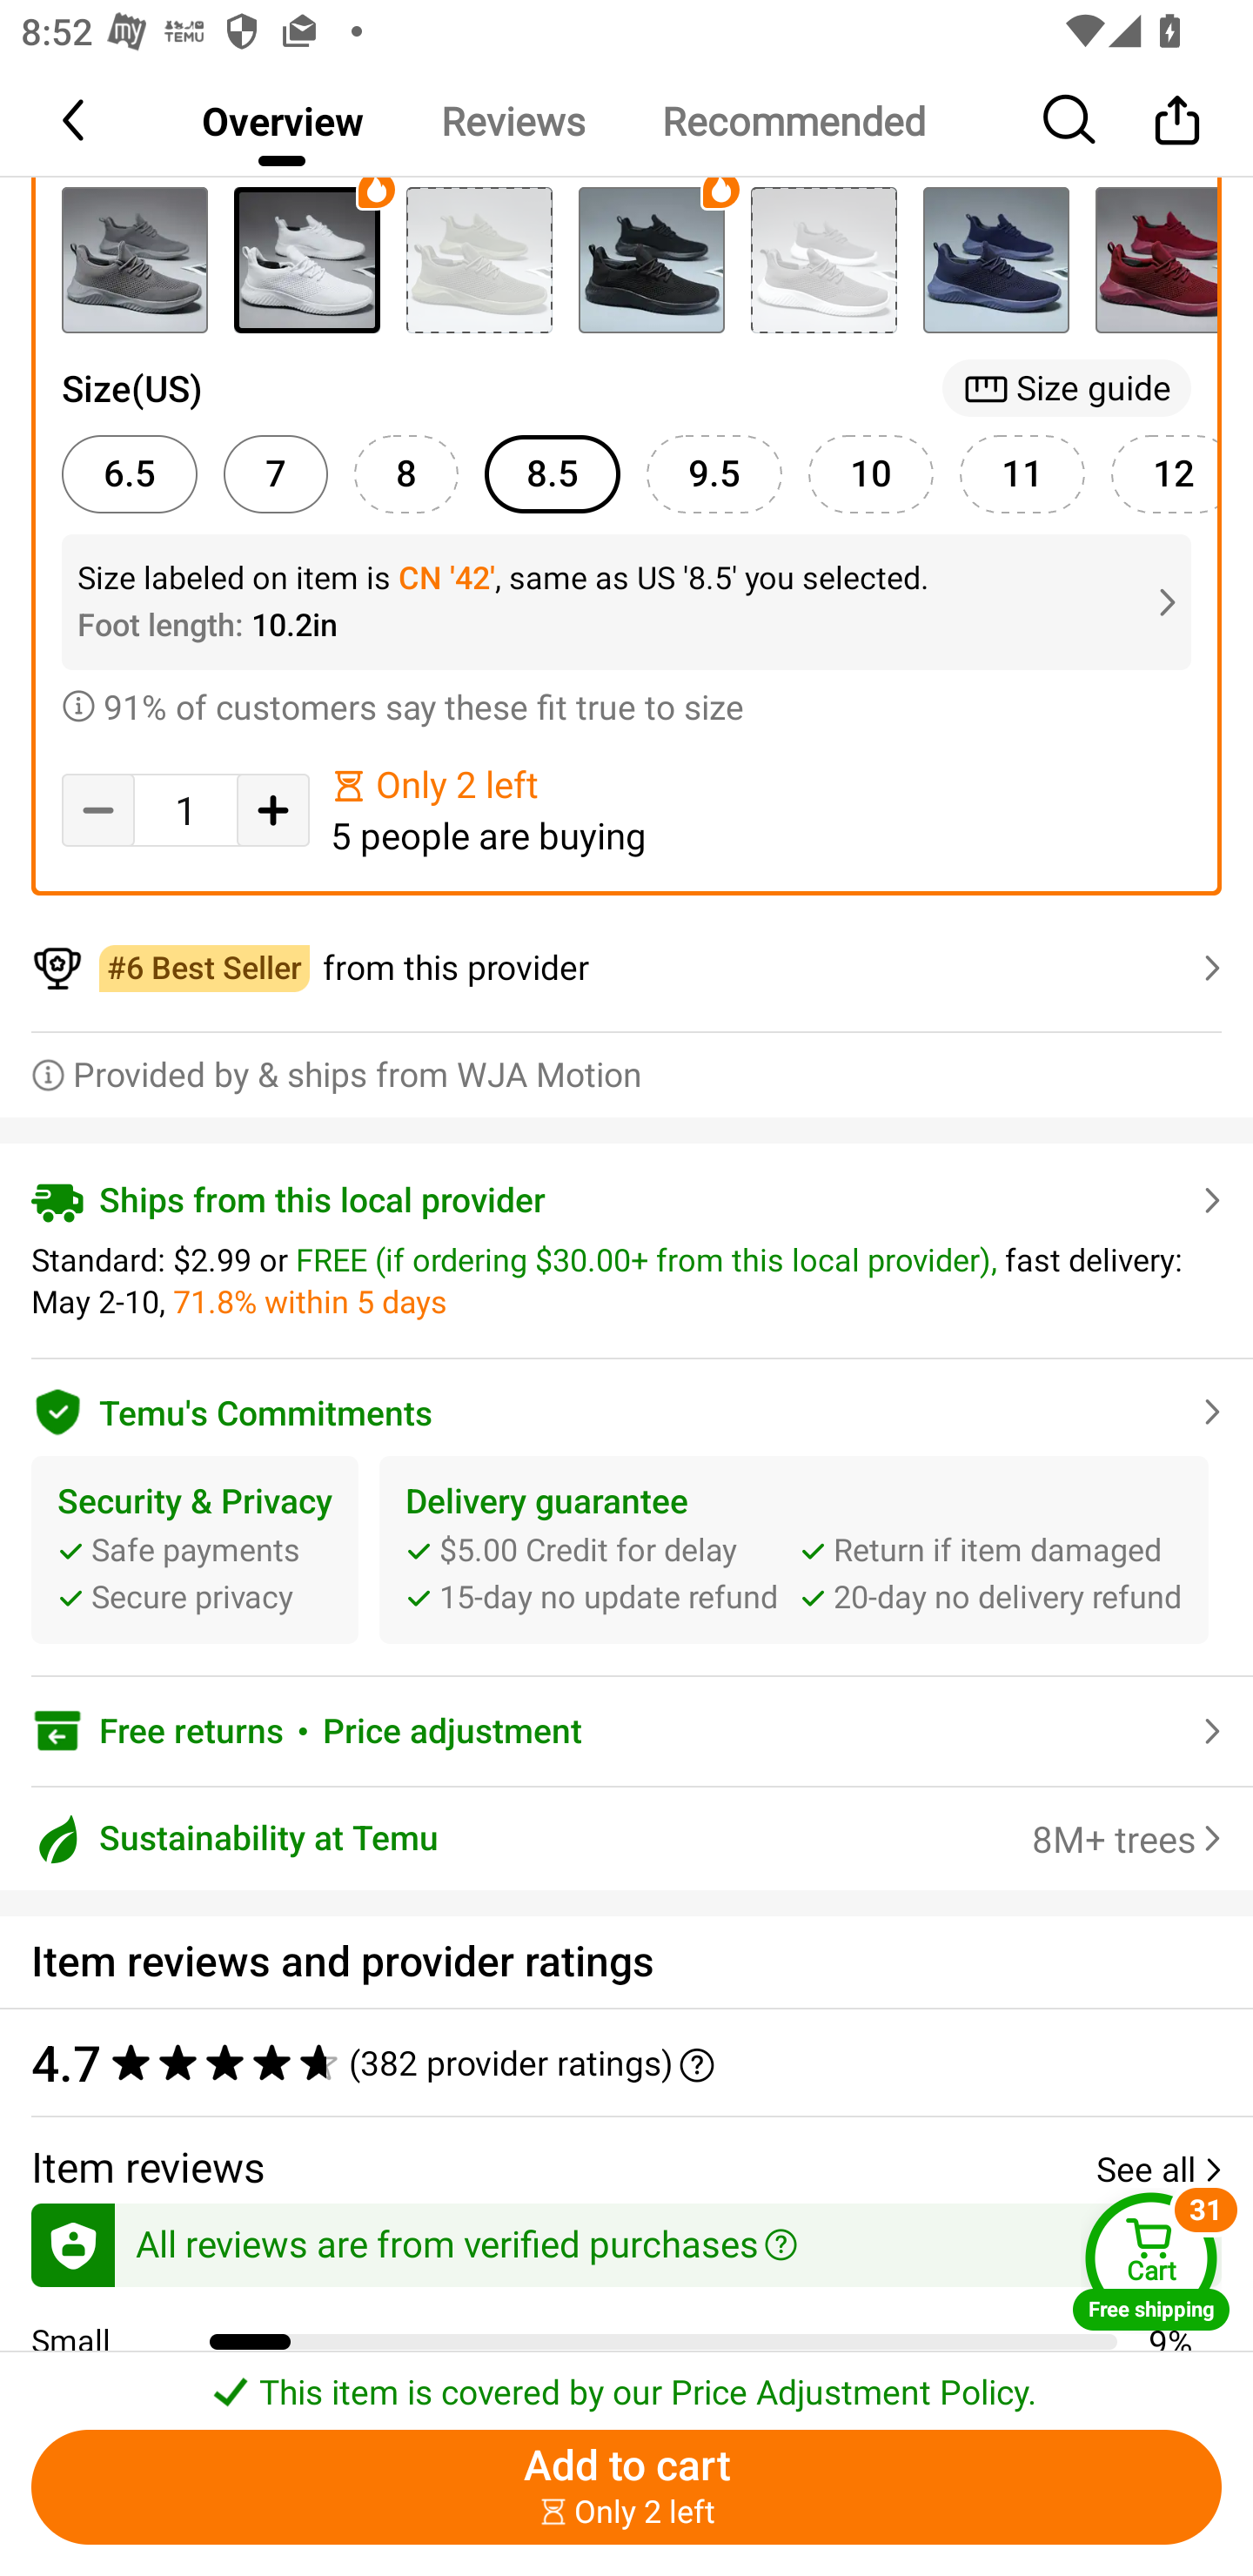  What do you see at coordinates (406, 473) in the screenshot?
I see `8` at bounding box center [406, 473].